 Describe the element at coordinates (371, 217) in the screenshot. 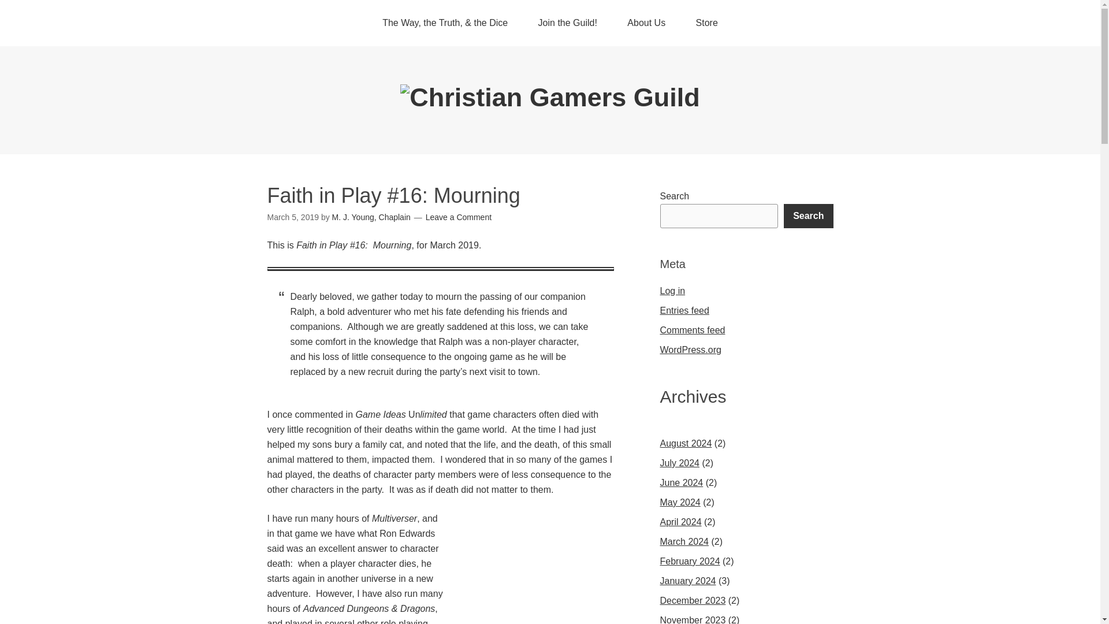

I see `Posts by M. J. Young, Chaplain` at that location.